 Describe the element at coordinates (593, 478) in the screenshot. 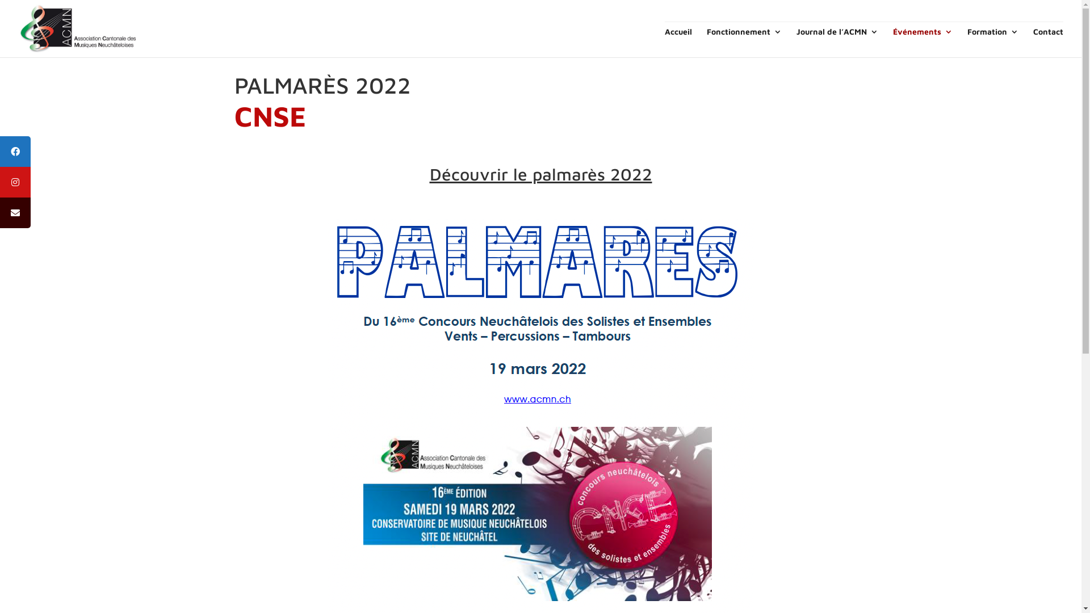

I see `Cours de sous-direction` at that location.